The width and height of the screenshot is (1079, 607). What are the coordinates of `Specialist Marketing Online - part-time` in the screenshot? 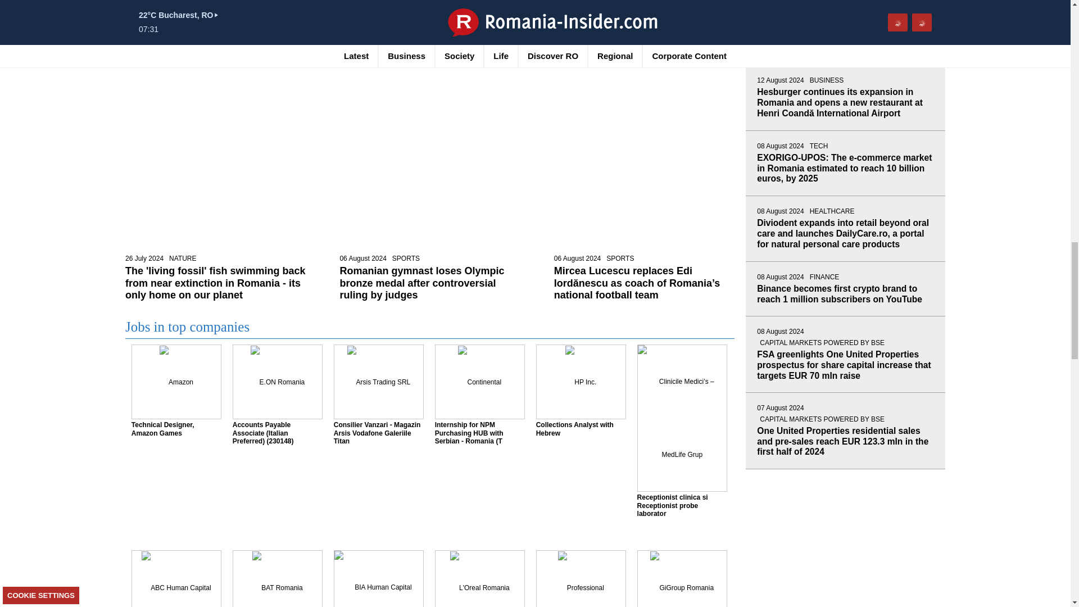 It's located at (379, 579).